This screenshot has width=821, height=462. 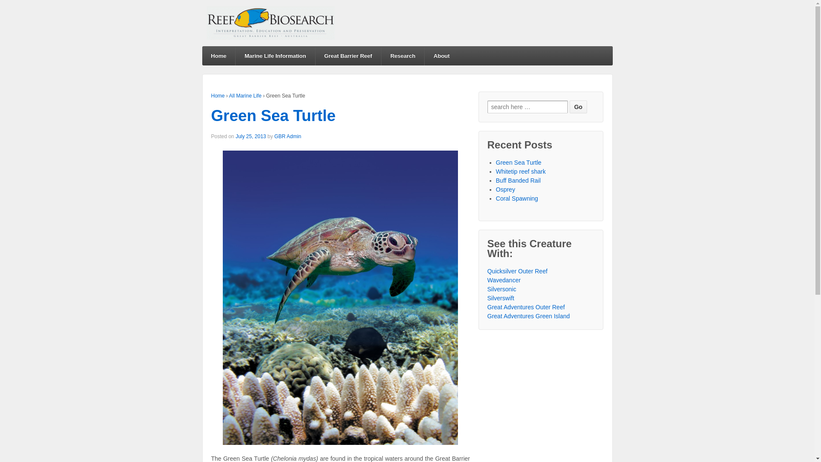 I want to click on Silversonic, so click(x=502, y=289).